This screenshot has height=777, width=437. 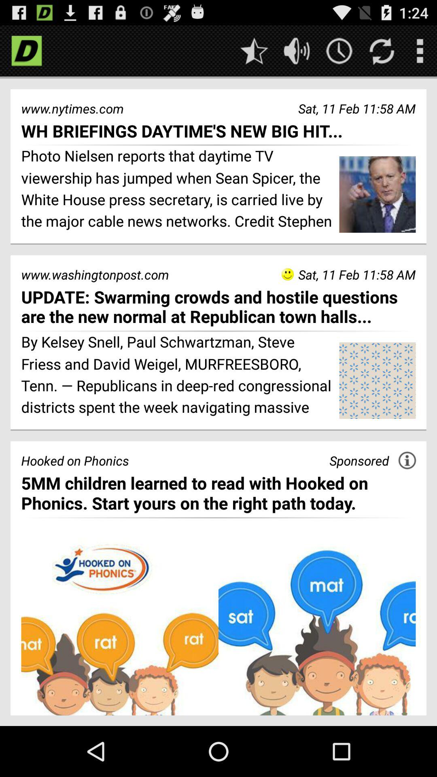 What do you see at coordinates (287, 274) in the screenshot?
I see `tap item to the left of sat 11 feb item` at bounding box center [287, 274].